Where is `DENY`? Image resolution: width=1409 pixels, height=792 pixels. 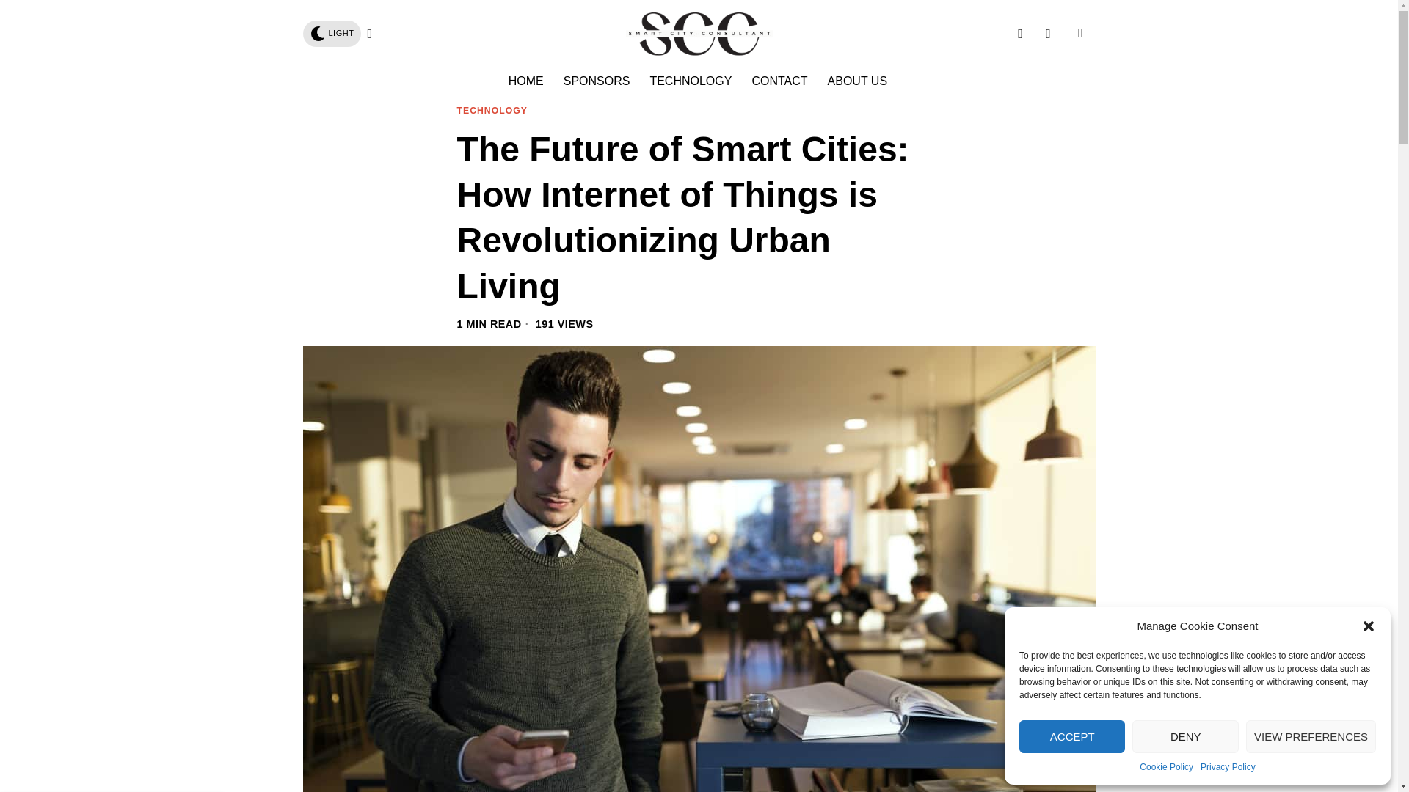 DENY is located at coordinates (1185, 736).